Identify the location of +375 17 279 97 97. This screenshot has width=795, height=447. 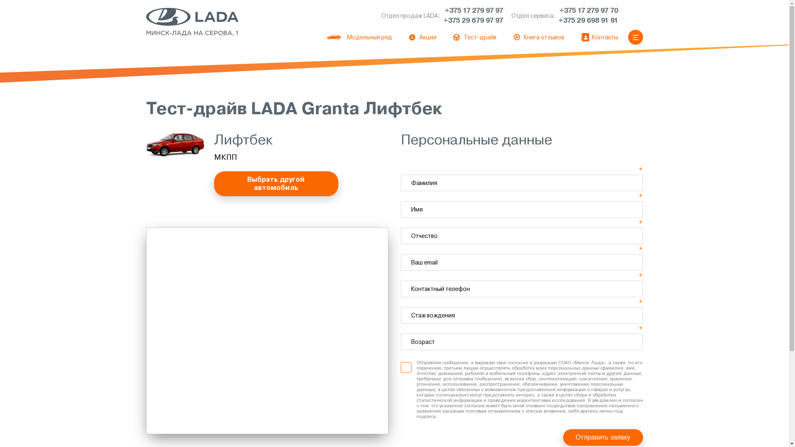
(473, 11).